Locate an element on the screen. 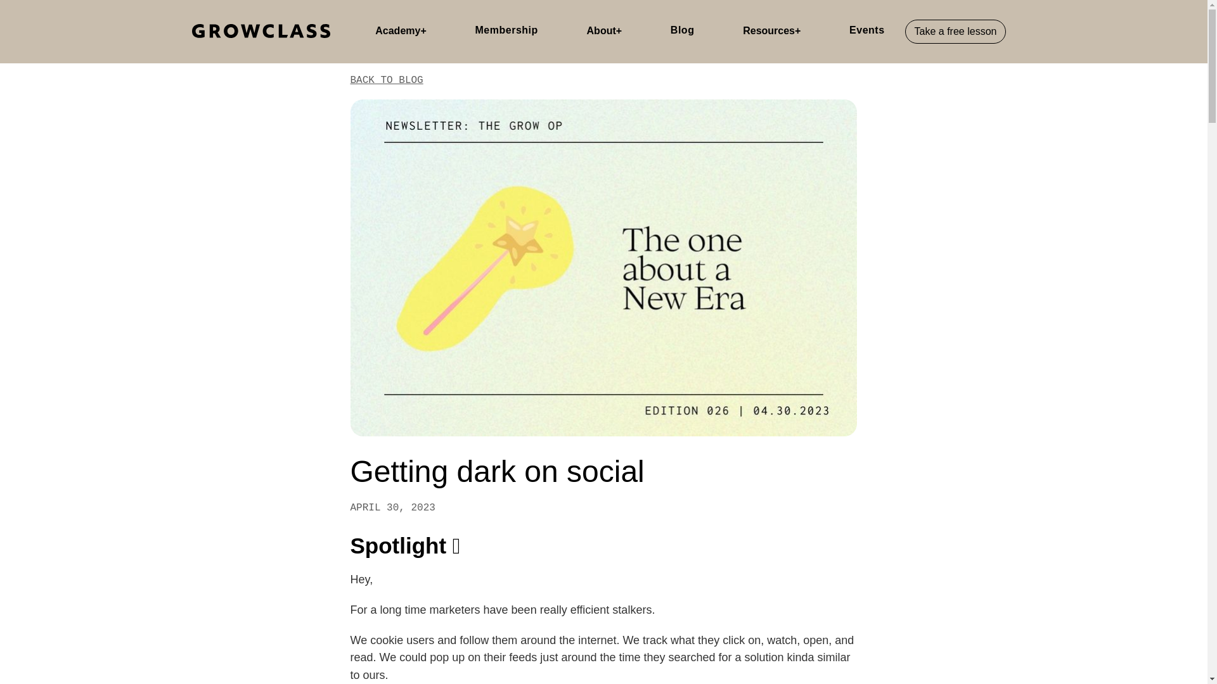 The height and width of the screenshot is (684, 1217). Blog is located at coordinates (683, 31).